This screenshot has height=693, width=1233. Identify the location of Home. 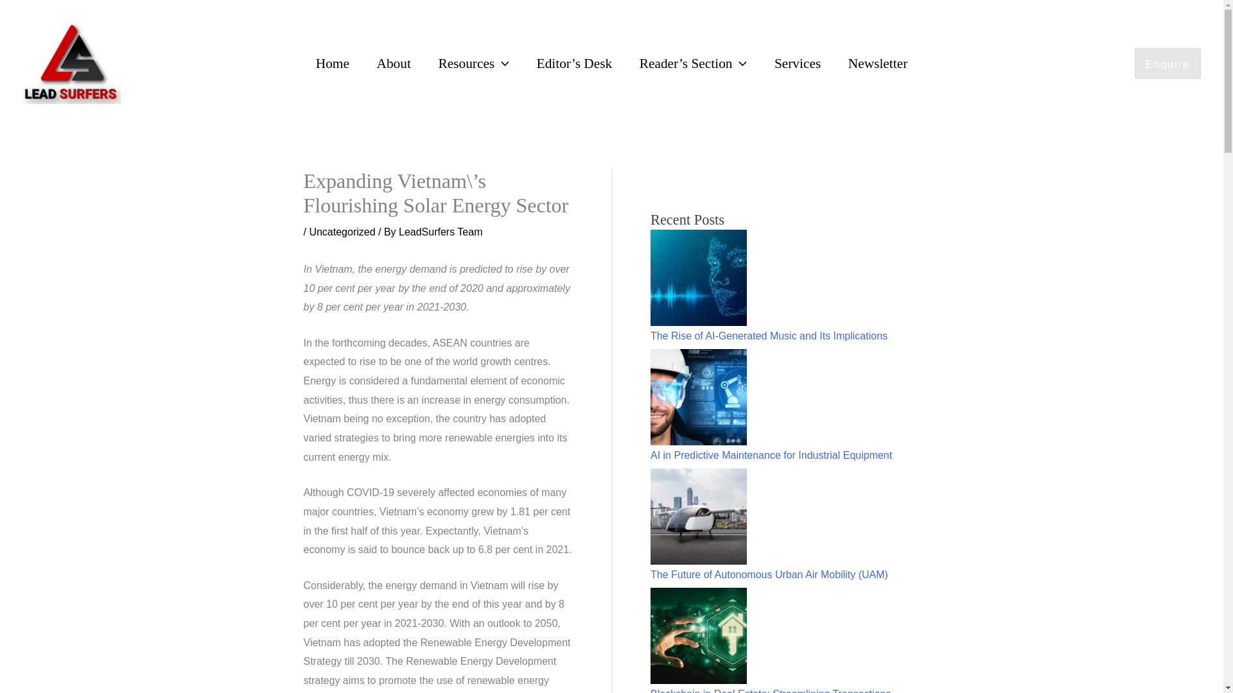
(332, 64).